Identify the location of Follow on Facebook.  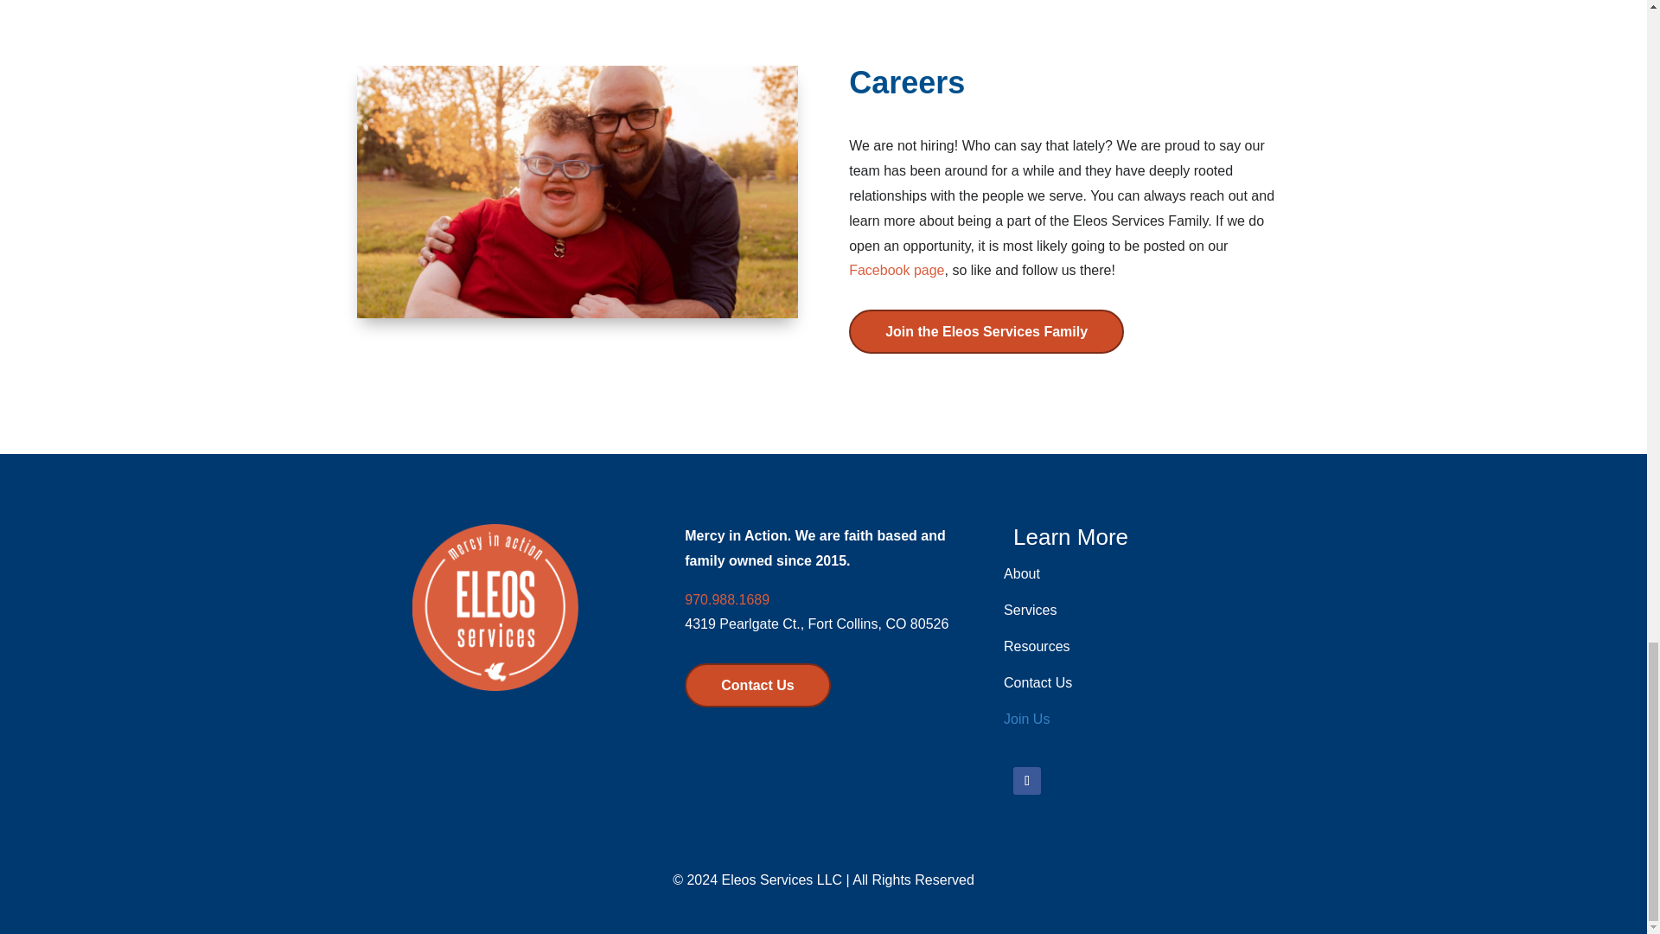
(1026, 780).